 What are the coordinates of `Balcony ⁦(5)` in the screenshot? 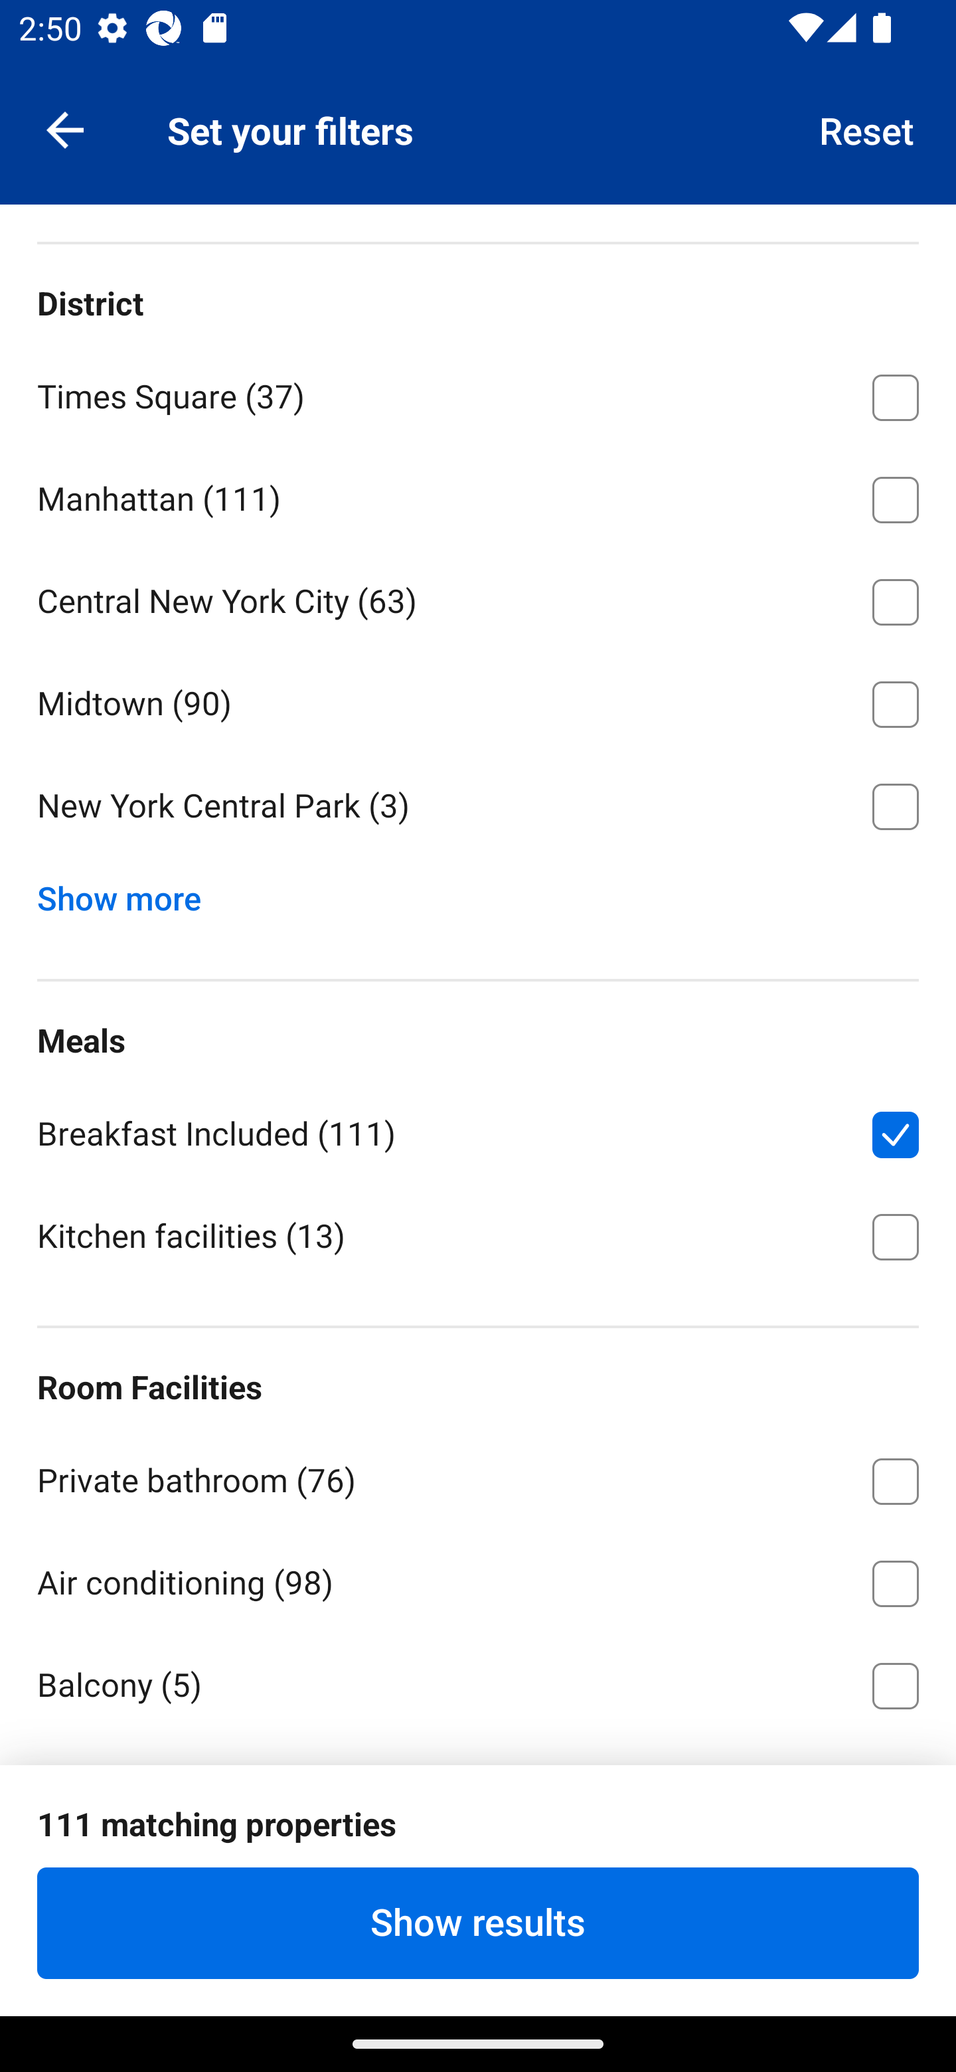 It's located at (478, 1682).